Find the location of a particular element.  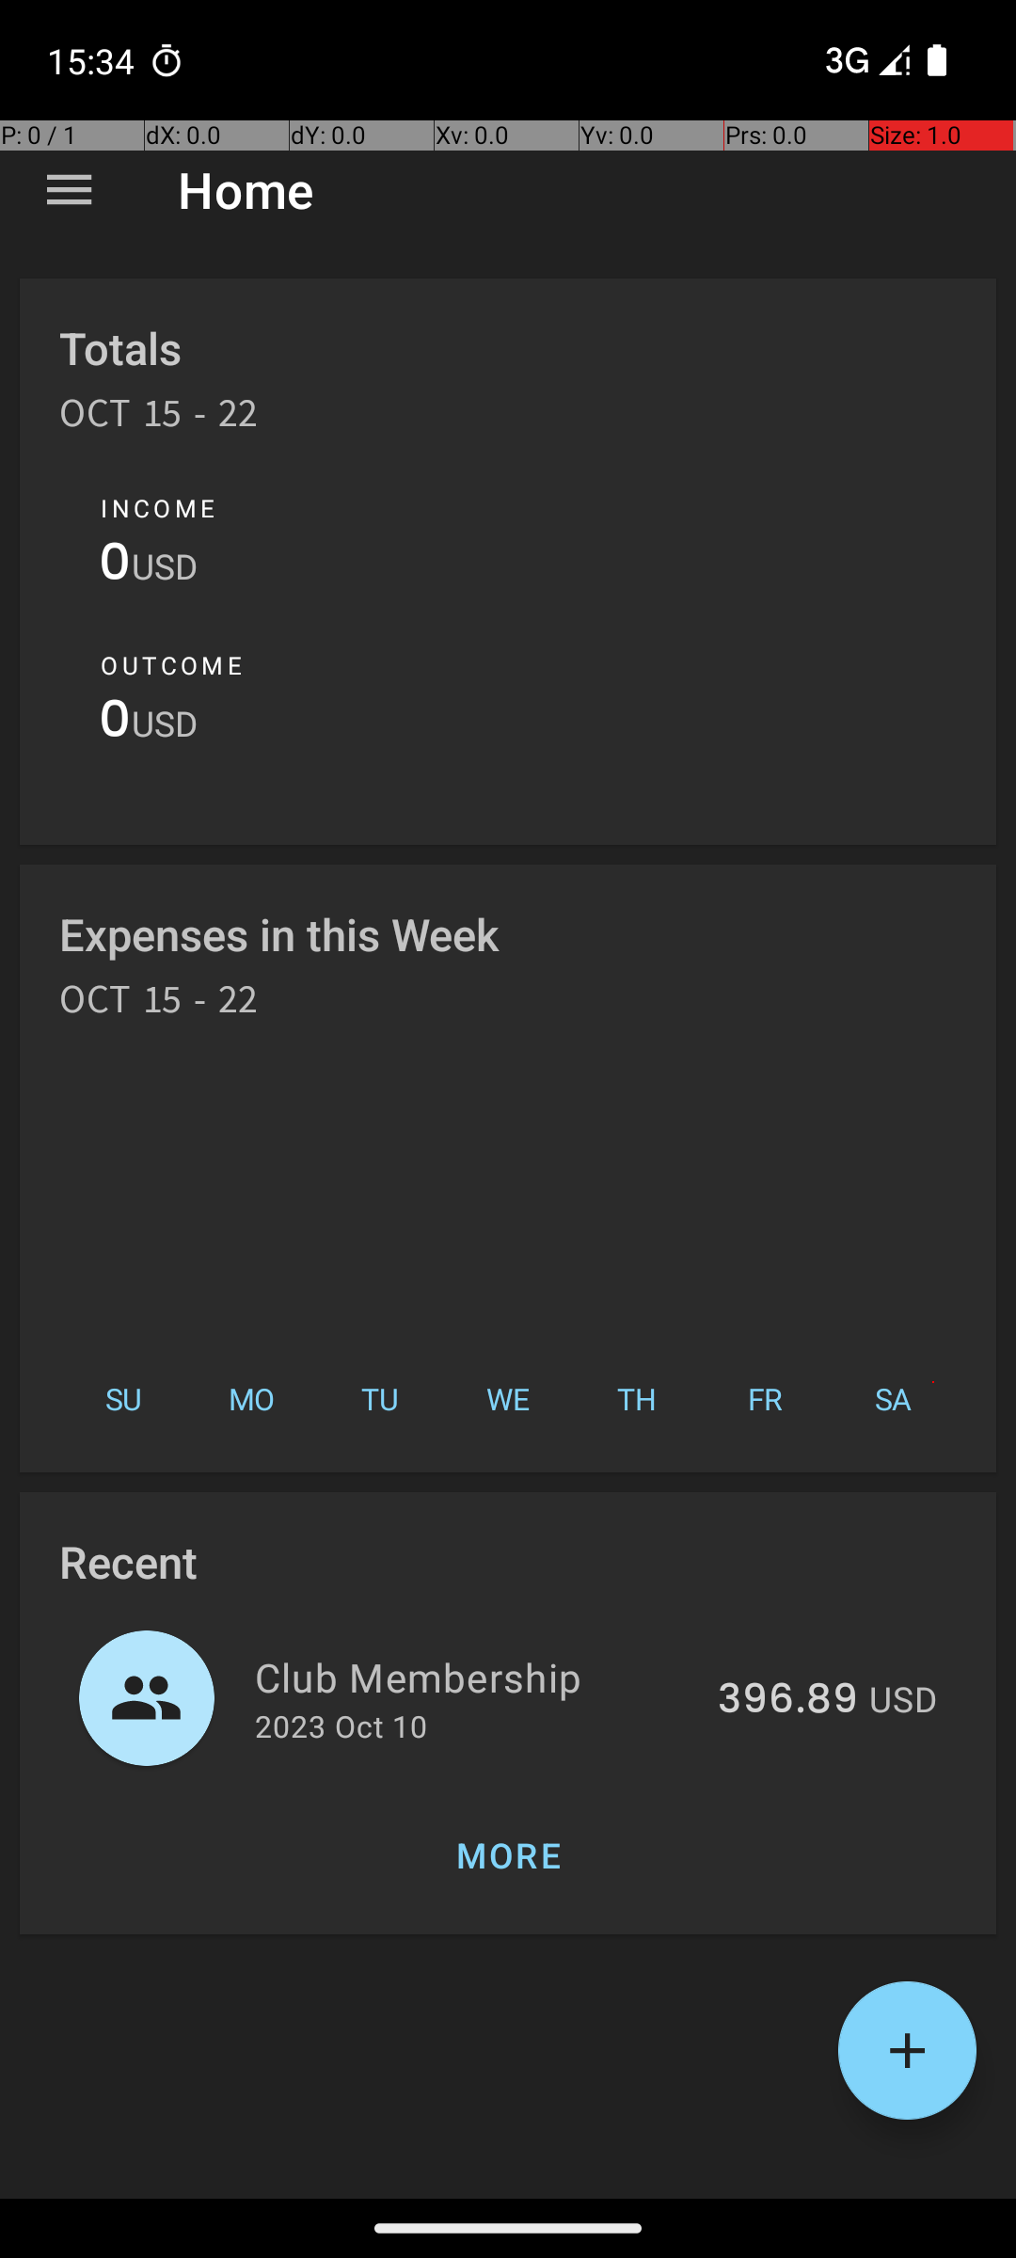

Club Membership is located at coordinates (476, 1677).